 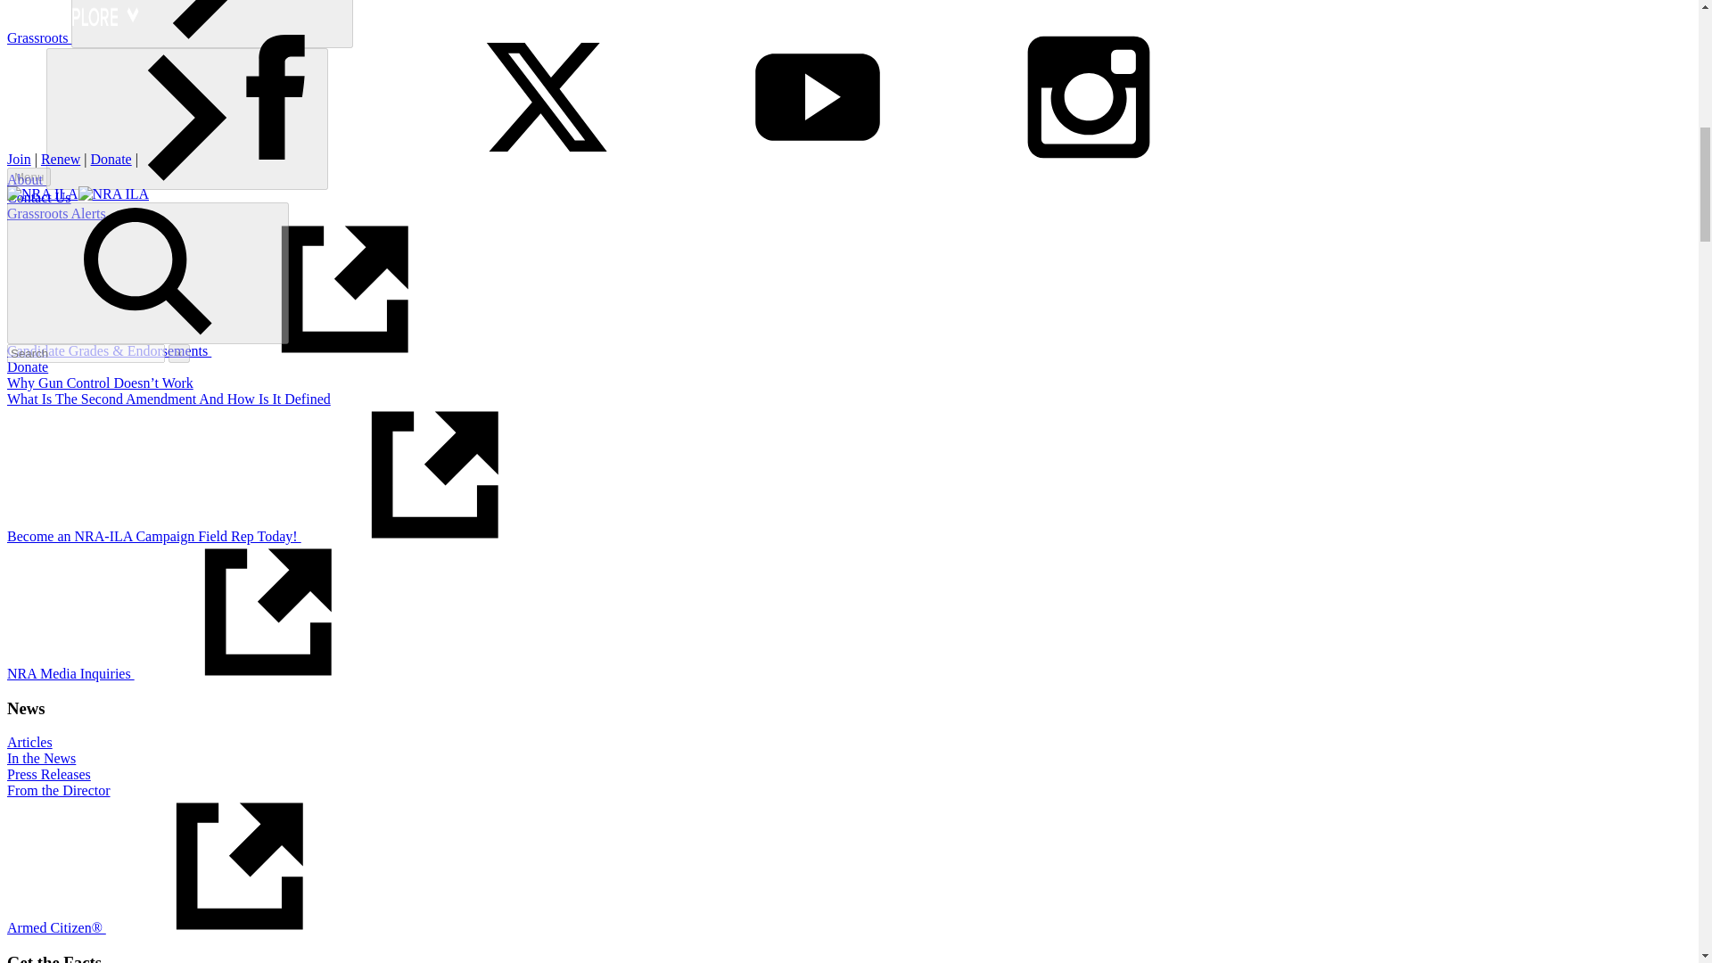 What do you see at coordinates (56, 214) in the screenshot?
I see `Grassroots Alerts` at bounding box center [56, 214].